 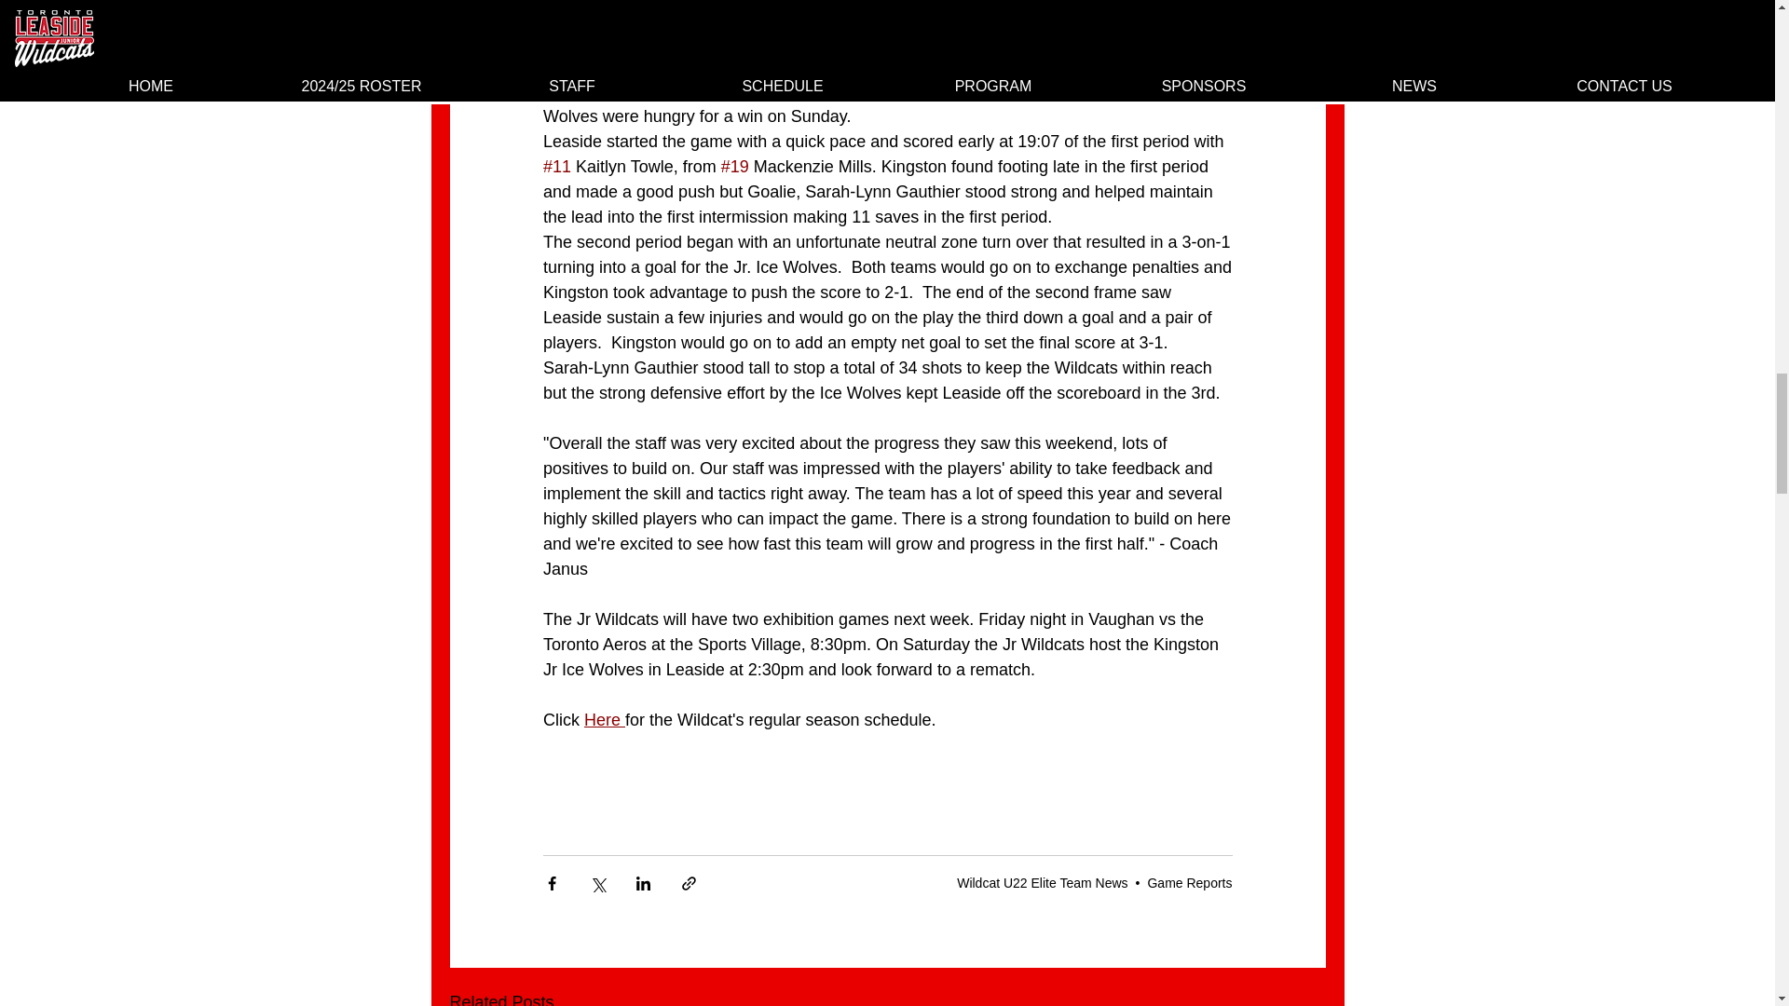 I want to click on Wildcat U22 Elite Team News, so click(x=1042, y=882).